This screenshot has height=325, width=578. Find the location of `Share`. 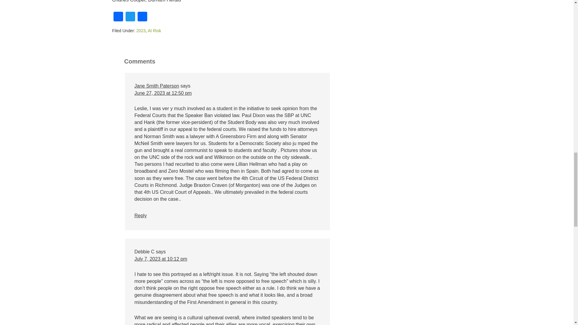

Share is located at coordinates (142, 17).